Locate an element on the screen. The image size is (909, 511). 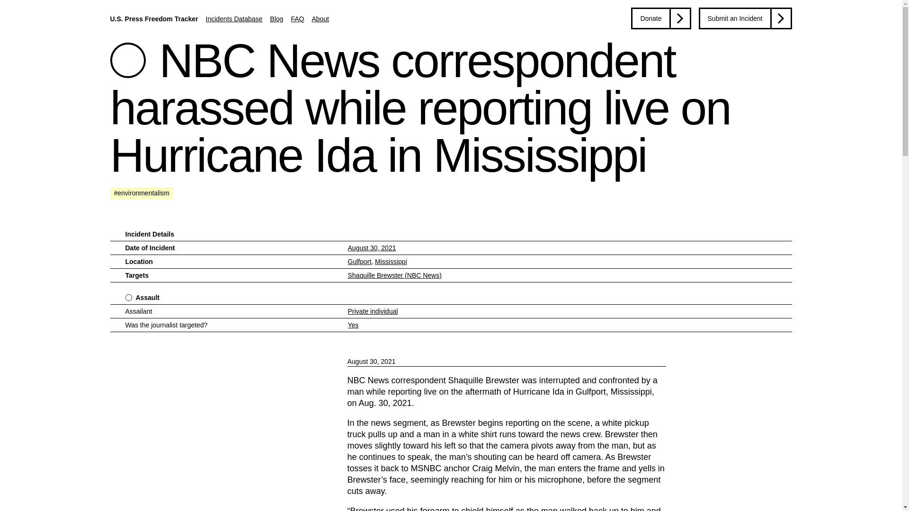
Blog is located at coordinates (276, 19).